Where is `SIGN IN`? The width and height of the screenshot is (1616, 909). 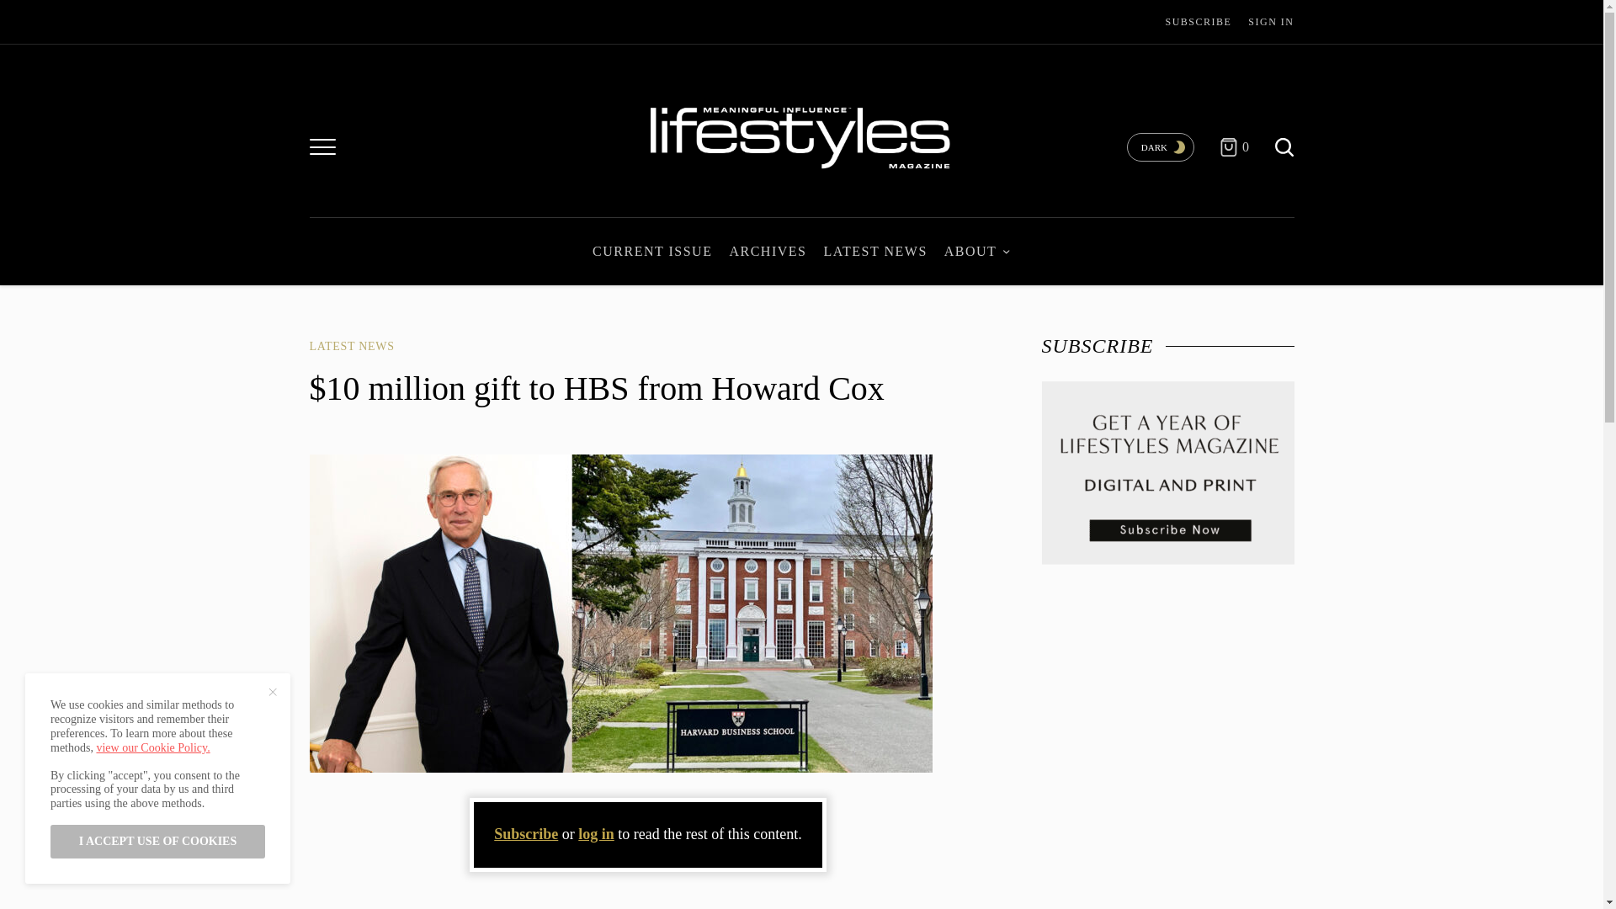 SIGN IN is located at coordinates (1271, 22).